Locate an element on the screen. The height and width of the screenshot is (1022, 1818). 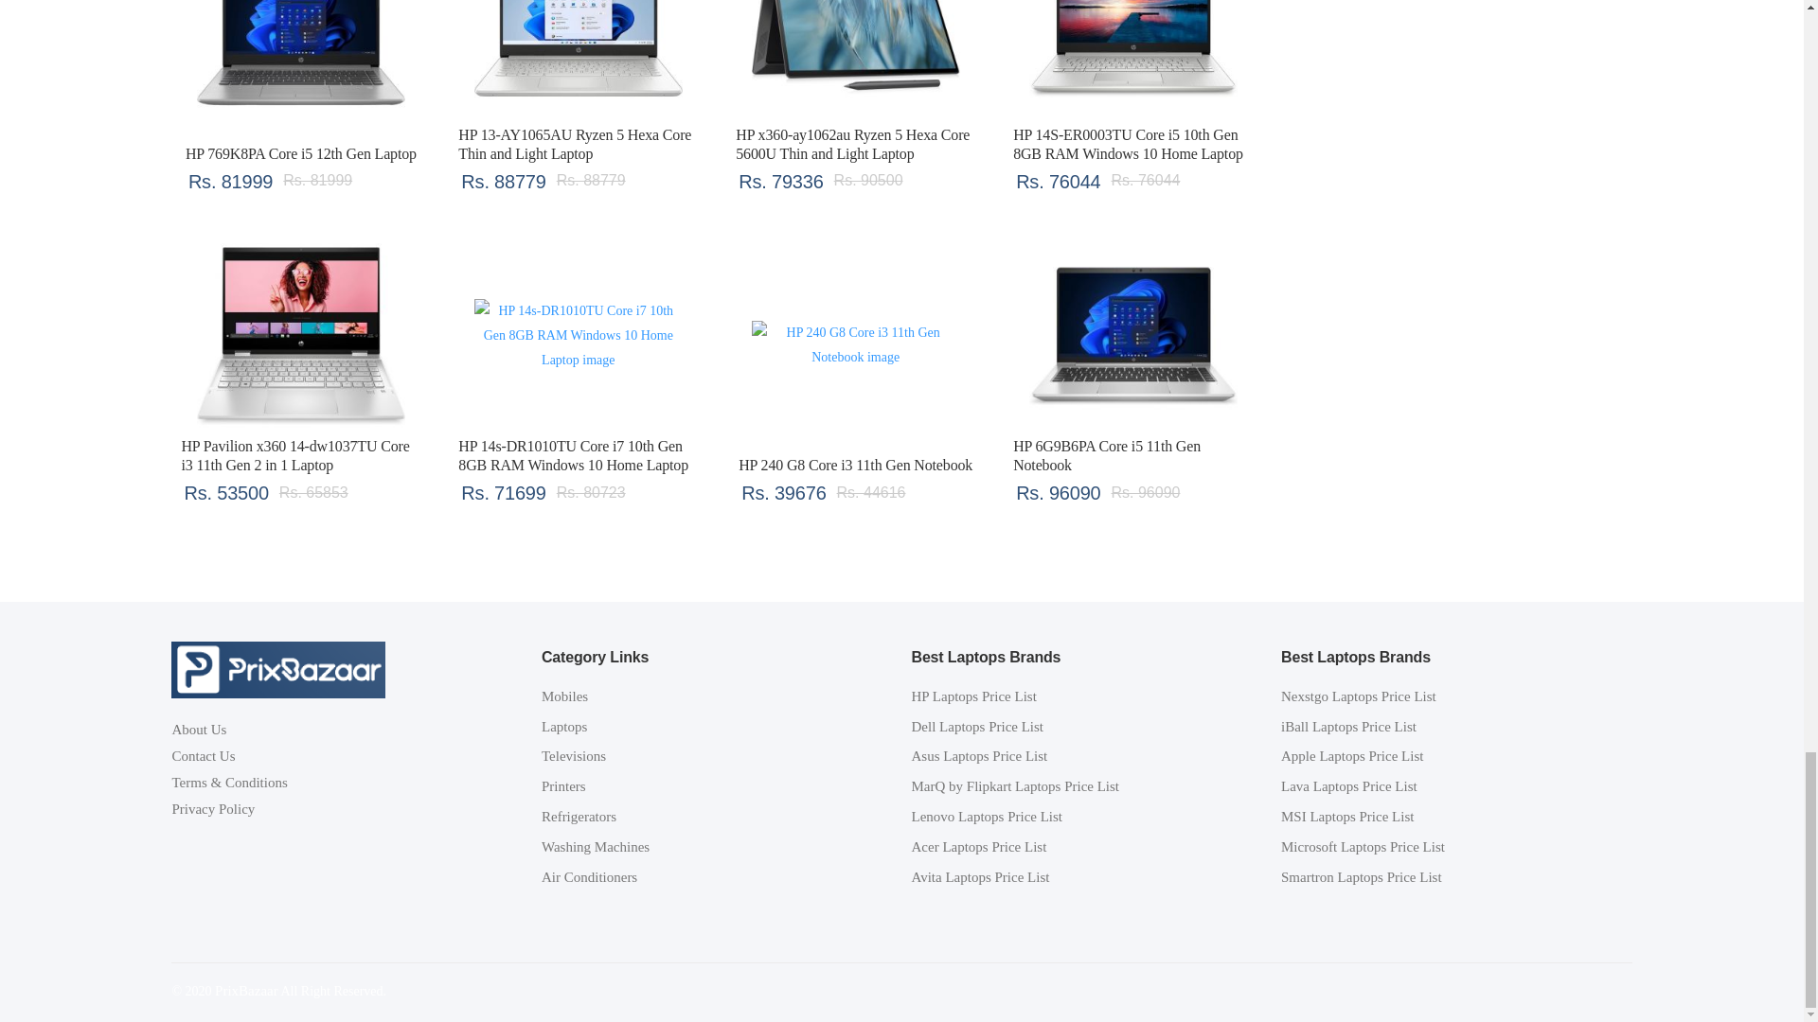
HP 6G9B6PA Core i5 11th Gen  Notebook is located at coordinates (1132, 335).